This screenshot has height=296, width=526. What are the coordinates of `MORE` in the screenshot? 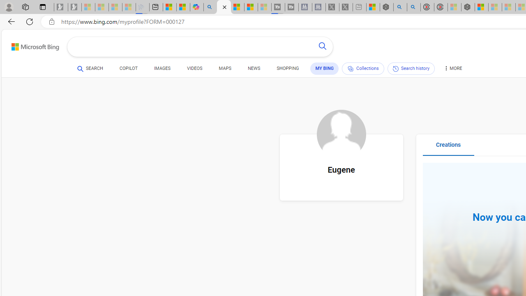 It's located at (452, 70).